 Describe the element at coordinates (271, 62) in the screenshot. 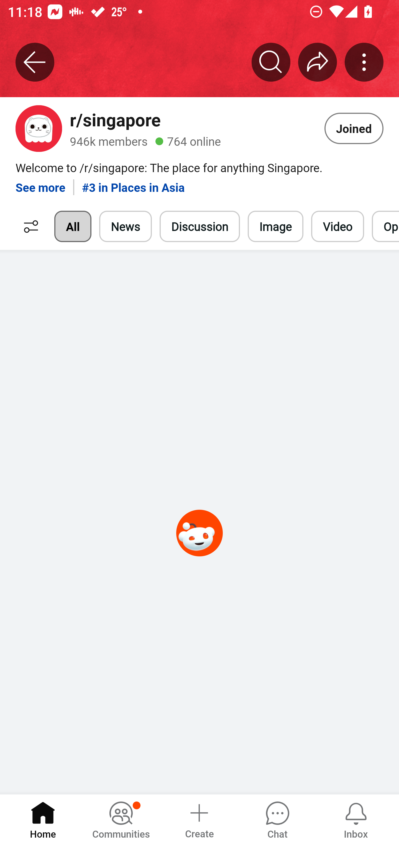

I see `Search r/﻿singapore` at that location.